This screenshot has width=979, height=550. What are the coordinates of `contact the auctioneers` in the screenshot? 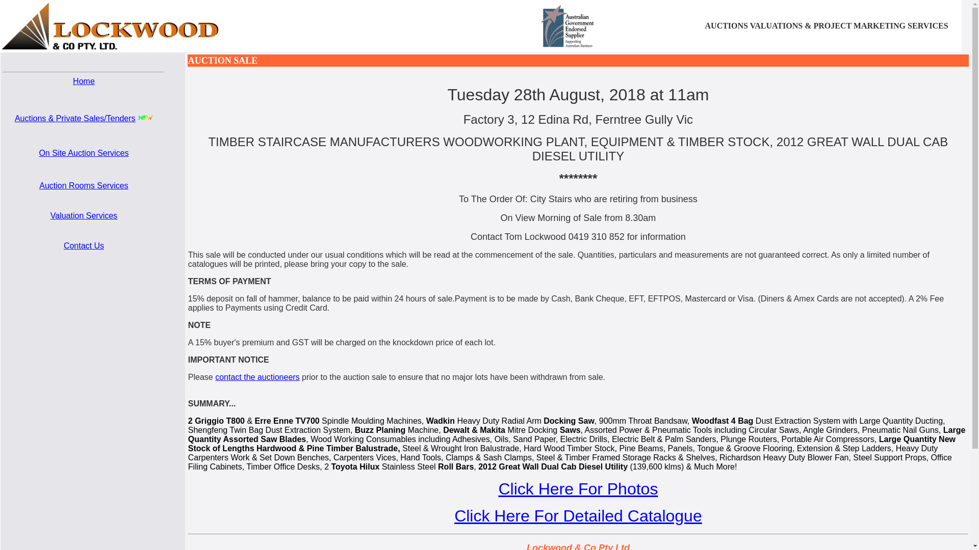 It's located at (257, 377).